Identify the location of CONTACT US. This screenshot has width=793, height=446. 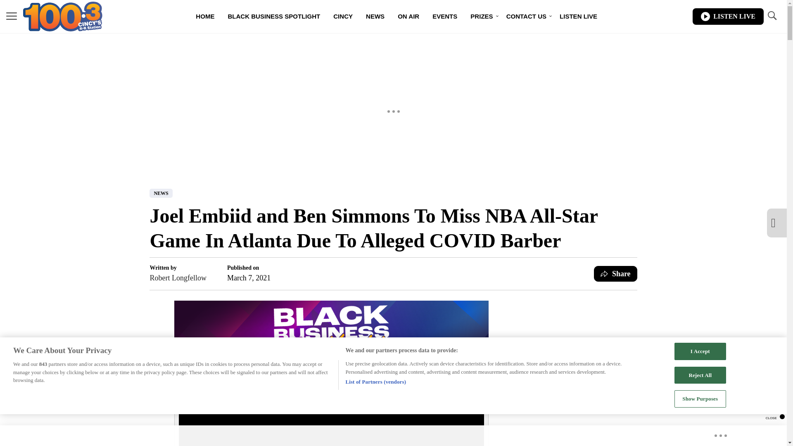
(526, 17).